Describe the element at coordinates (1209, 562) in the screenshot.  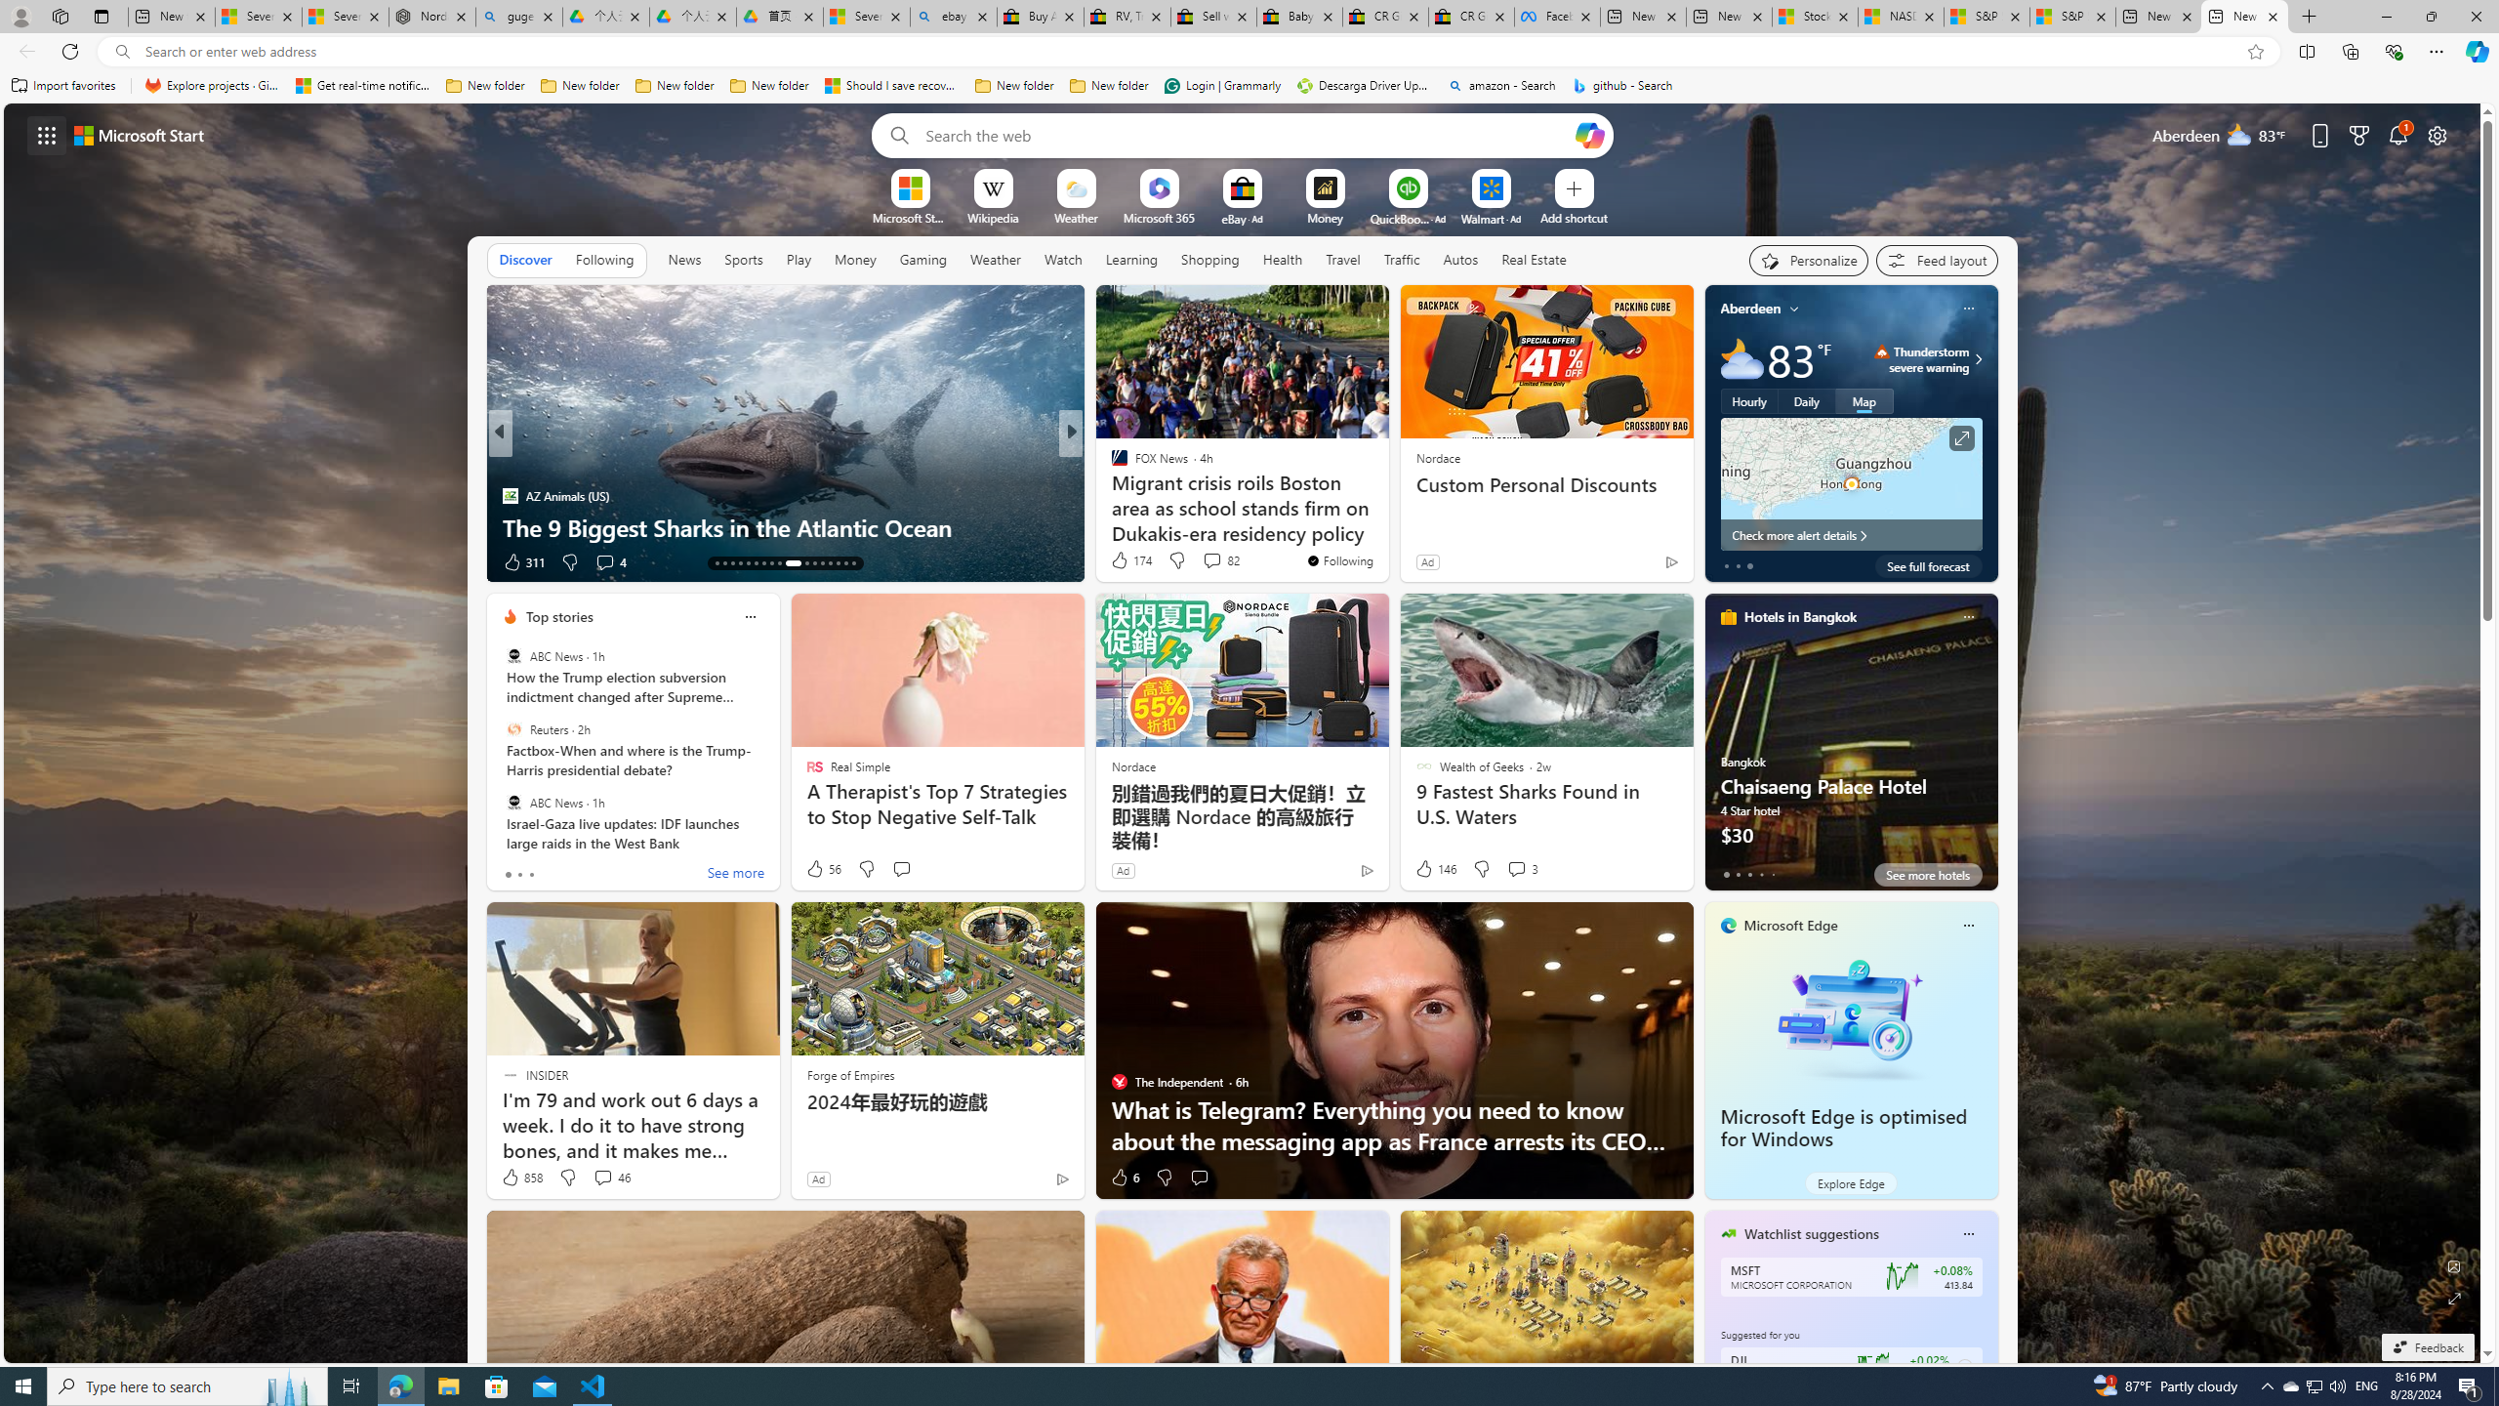
I see `View comments 10 Comment` at that location.